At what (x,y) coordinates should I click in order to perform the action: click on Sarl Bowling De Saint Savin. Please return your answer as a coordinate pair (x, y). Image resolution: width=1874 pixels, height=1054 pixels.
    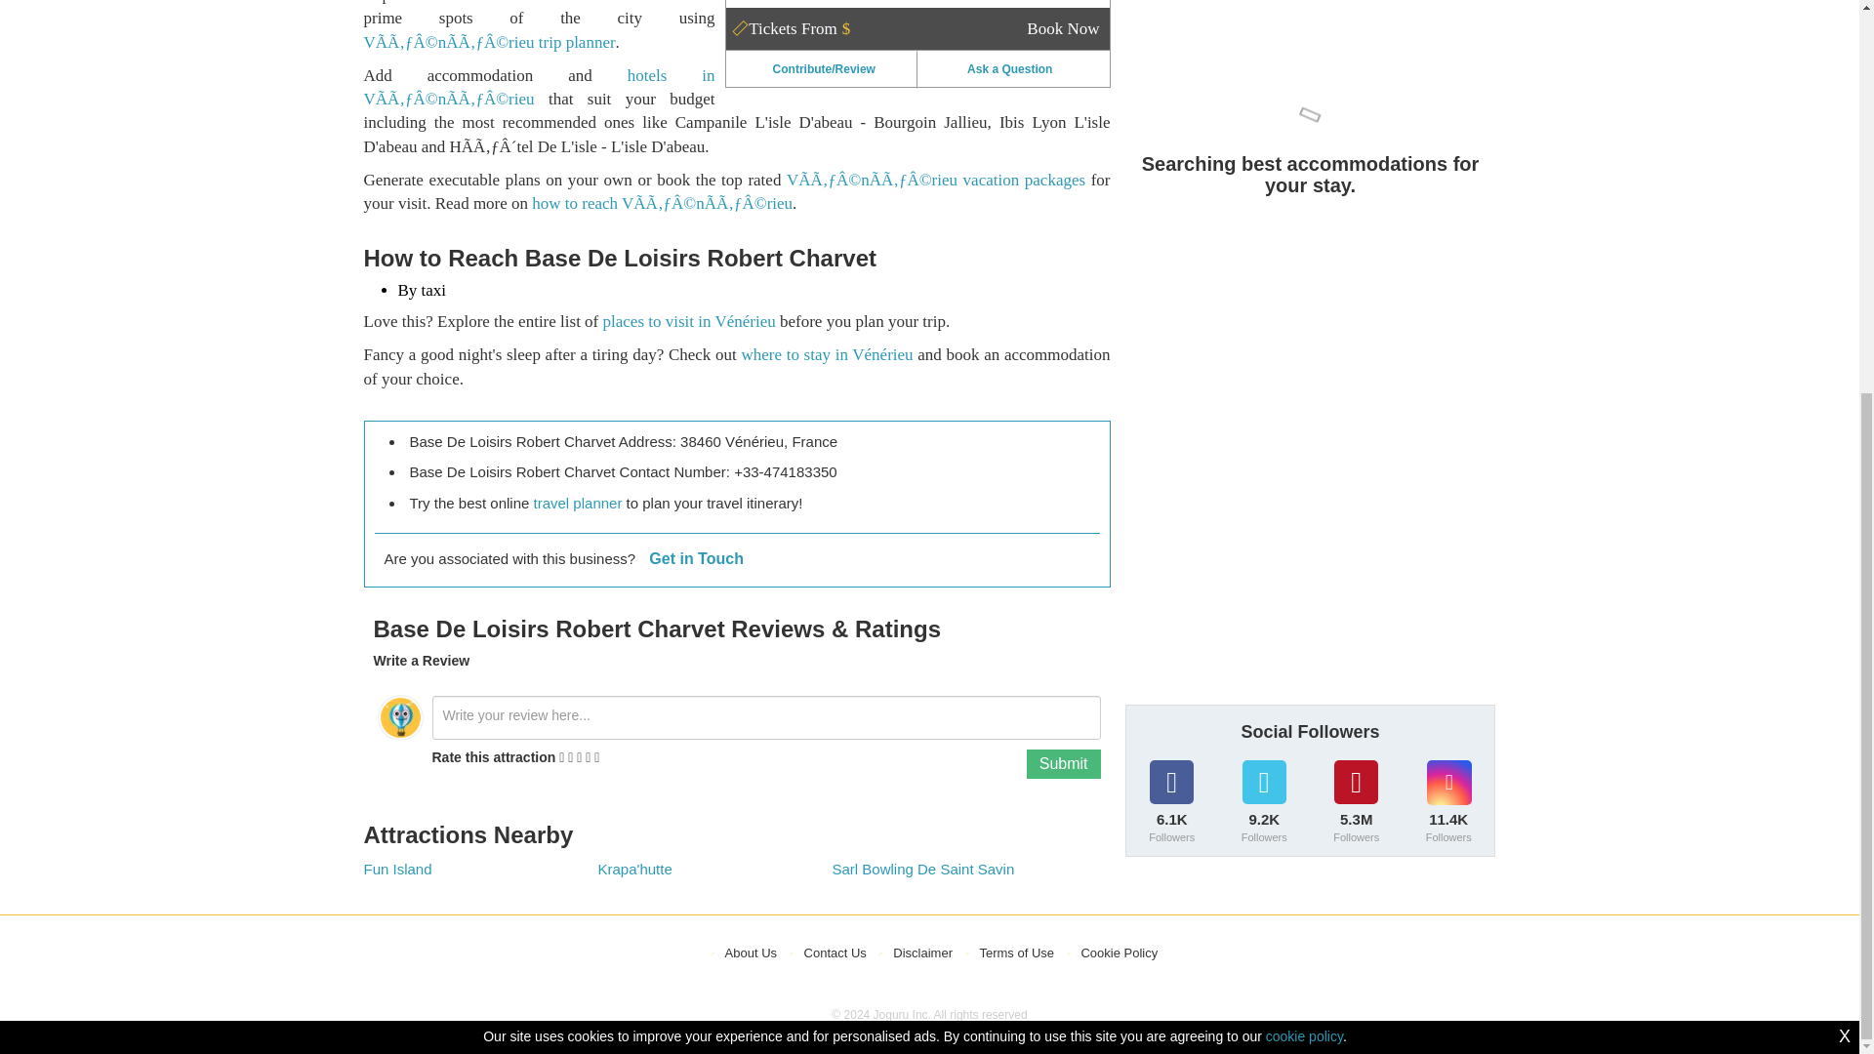
    Looking at the image, I should click on (922, 869).